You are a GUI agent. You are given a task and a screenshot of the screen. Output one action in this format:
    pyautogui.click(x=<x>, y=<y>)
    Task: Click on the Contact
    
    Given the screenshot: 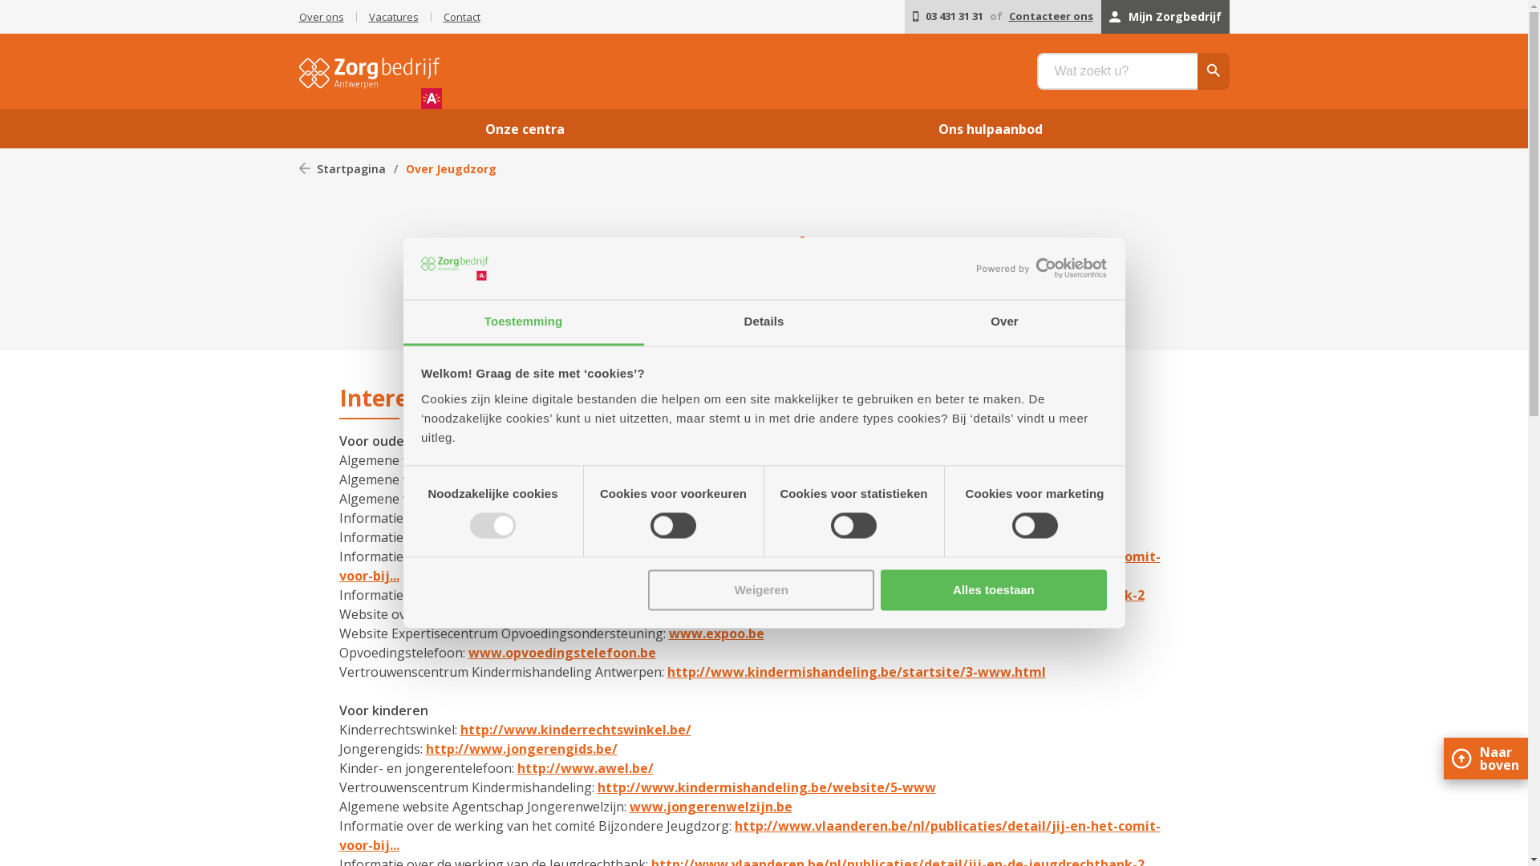 What is the action you would take?
    pyautogui.click(x=461, y=17)
    